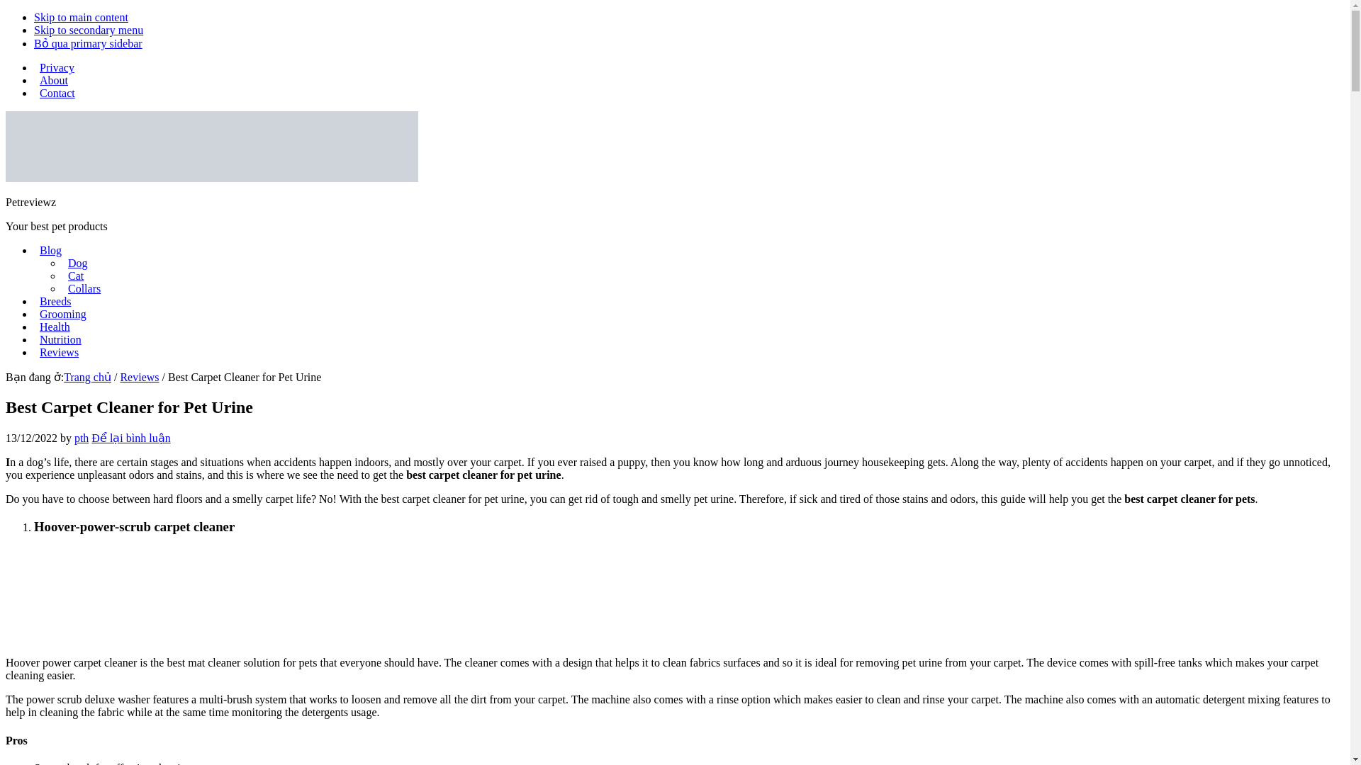 Image resolution: width=1361 pixels, height=765 pixels. What do you see at coordinates (81, 17) in the screenshot?
I see `Skip to main content` at bounding box center [81, 17].